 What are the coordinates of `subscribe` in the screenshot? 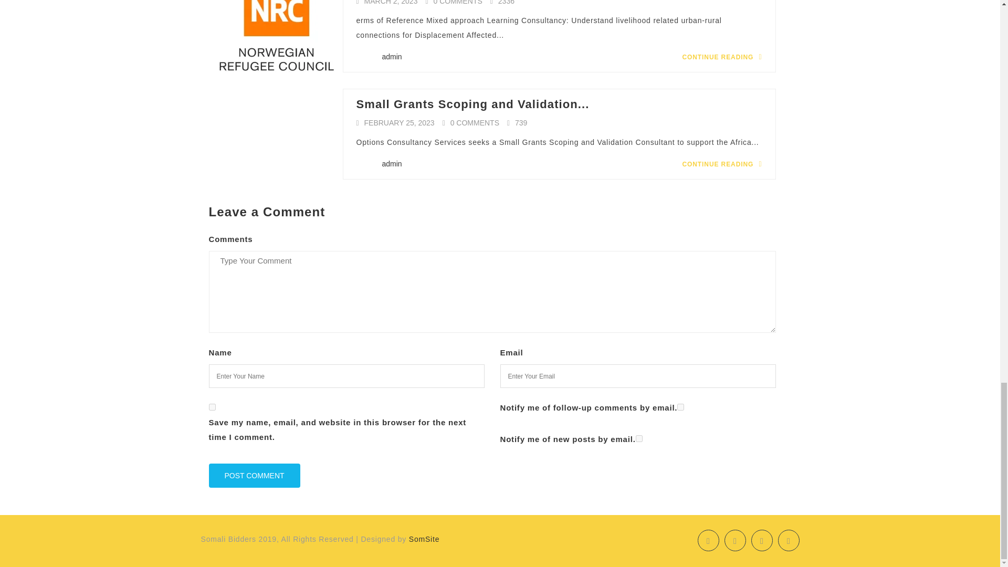 It's located at (680, 406).